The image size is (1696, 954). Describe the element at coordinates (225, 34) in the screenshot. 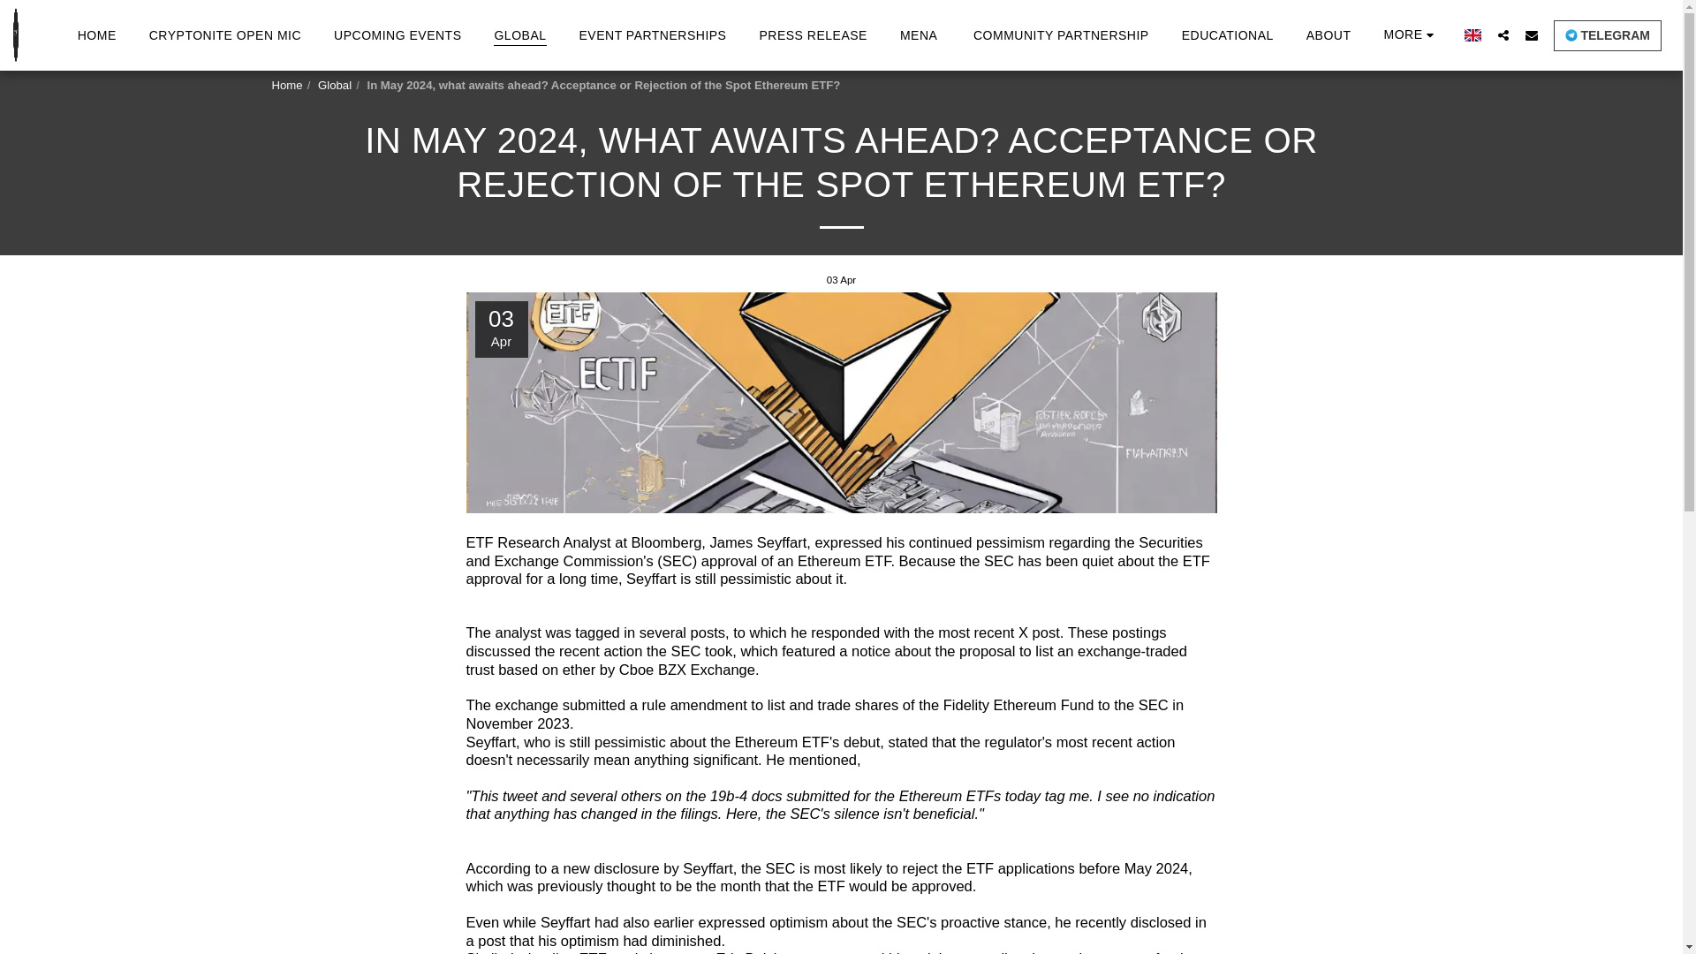

I see `CRYPTONITE OPEN MIC` at that location.